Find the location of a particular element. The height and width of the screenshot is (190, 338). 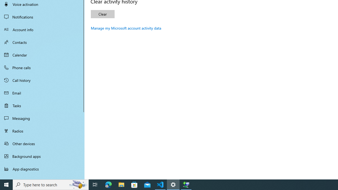

Calendar is located at coordinates (42, 55).